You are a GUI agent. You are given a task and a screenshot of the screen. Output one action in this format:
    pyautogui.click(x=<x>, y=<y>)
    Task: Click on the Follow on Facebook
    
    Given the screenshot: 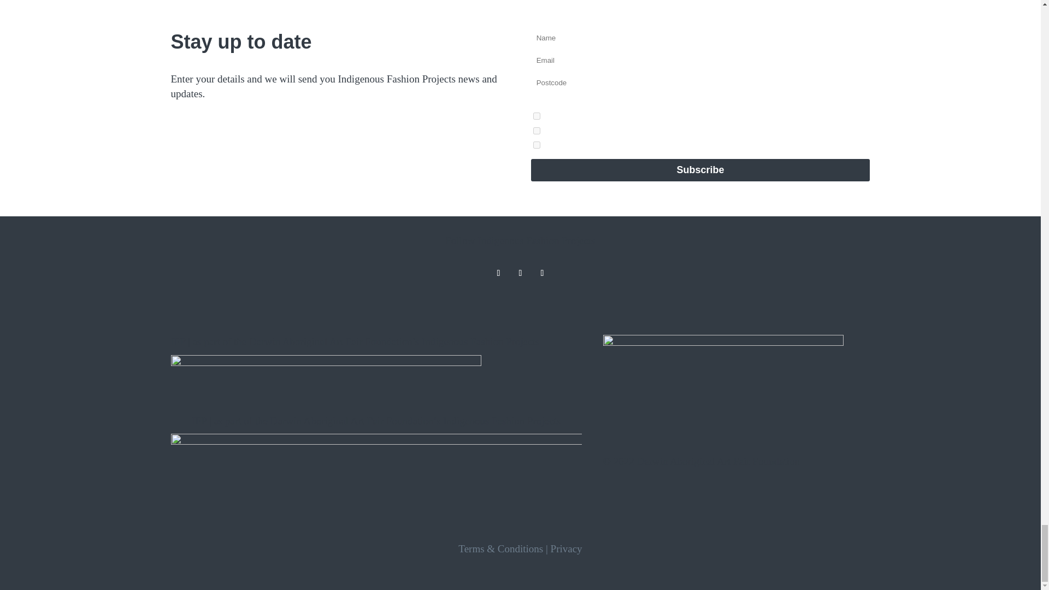 What is the action you would take?
    pyautogui.click(x=520, y=273)
    